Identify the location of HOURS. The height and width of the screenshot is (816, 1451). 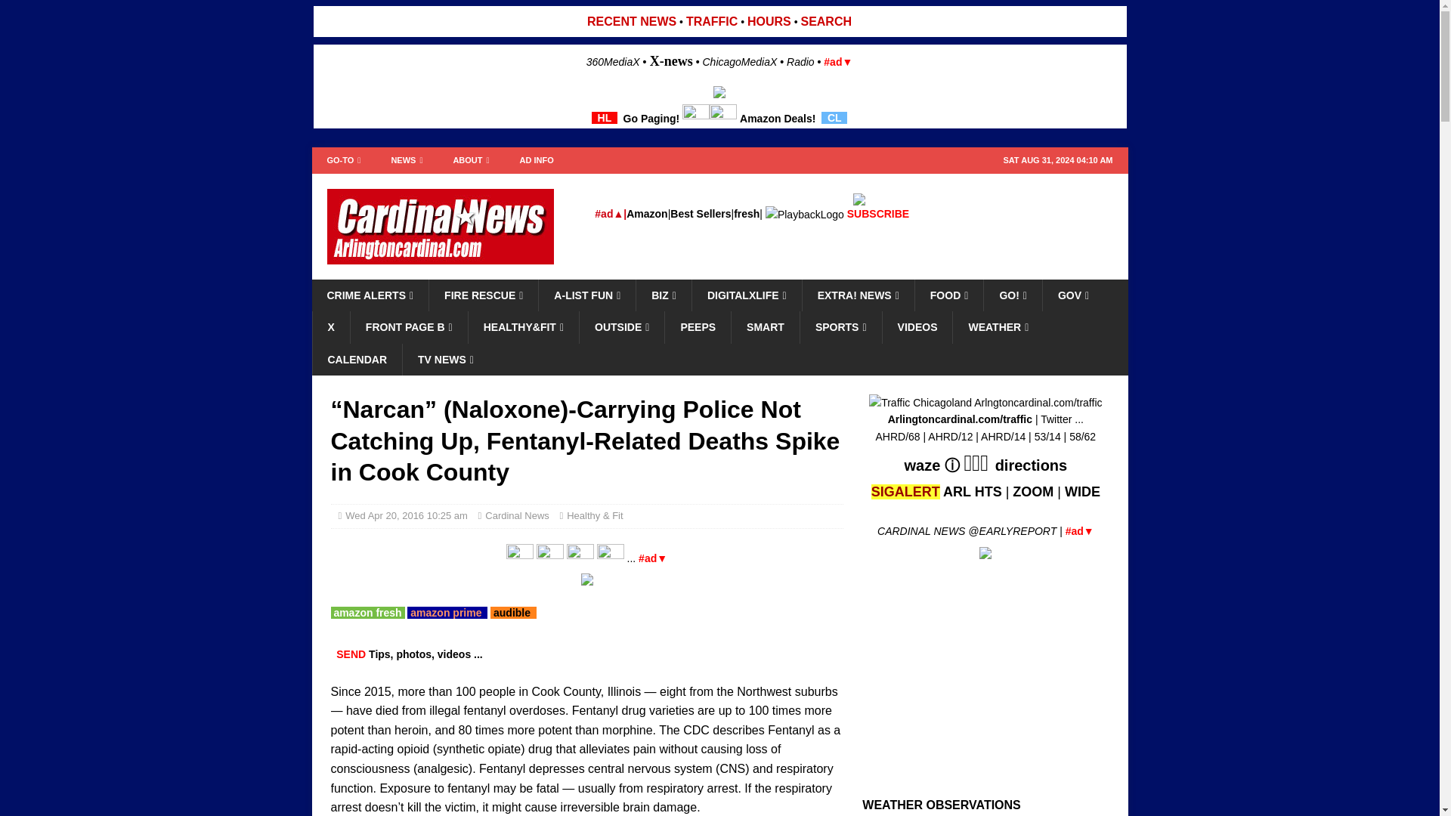
(769, 21).